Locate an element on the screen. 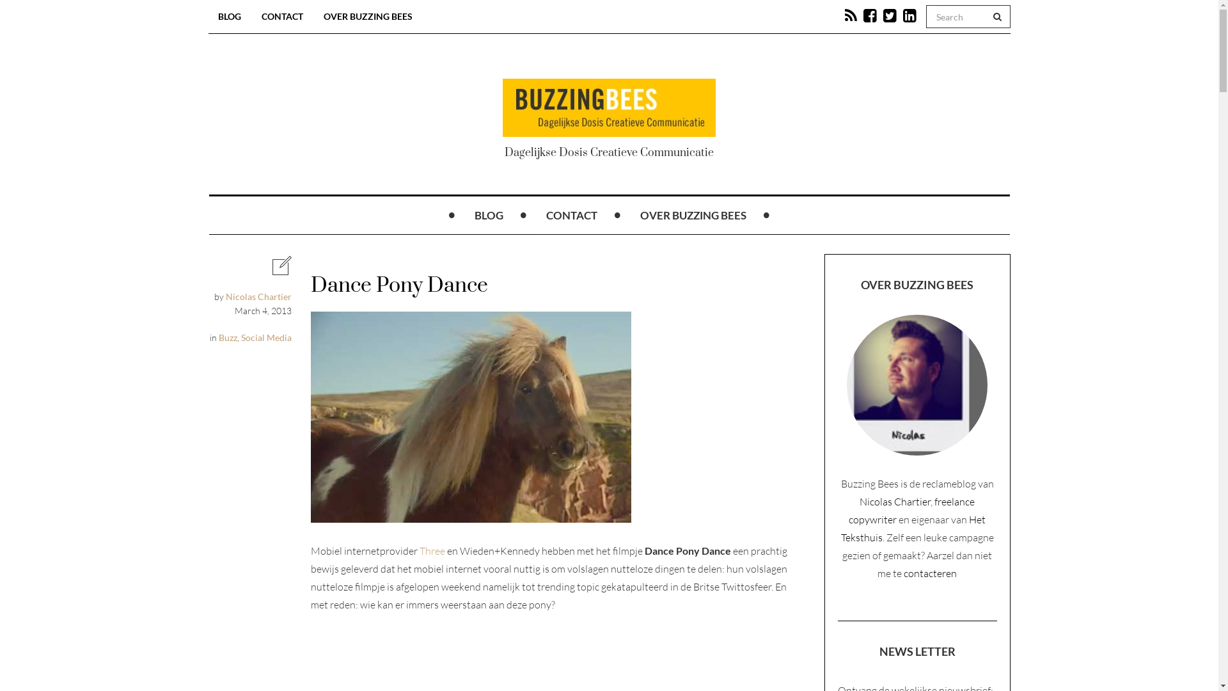 The image size is (1228, 691). OVER BUZZING BEES is located at coordinates (367, 17).